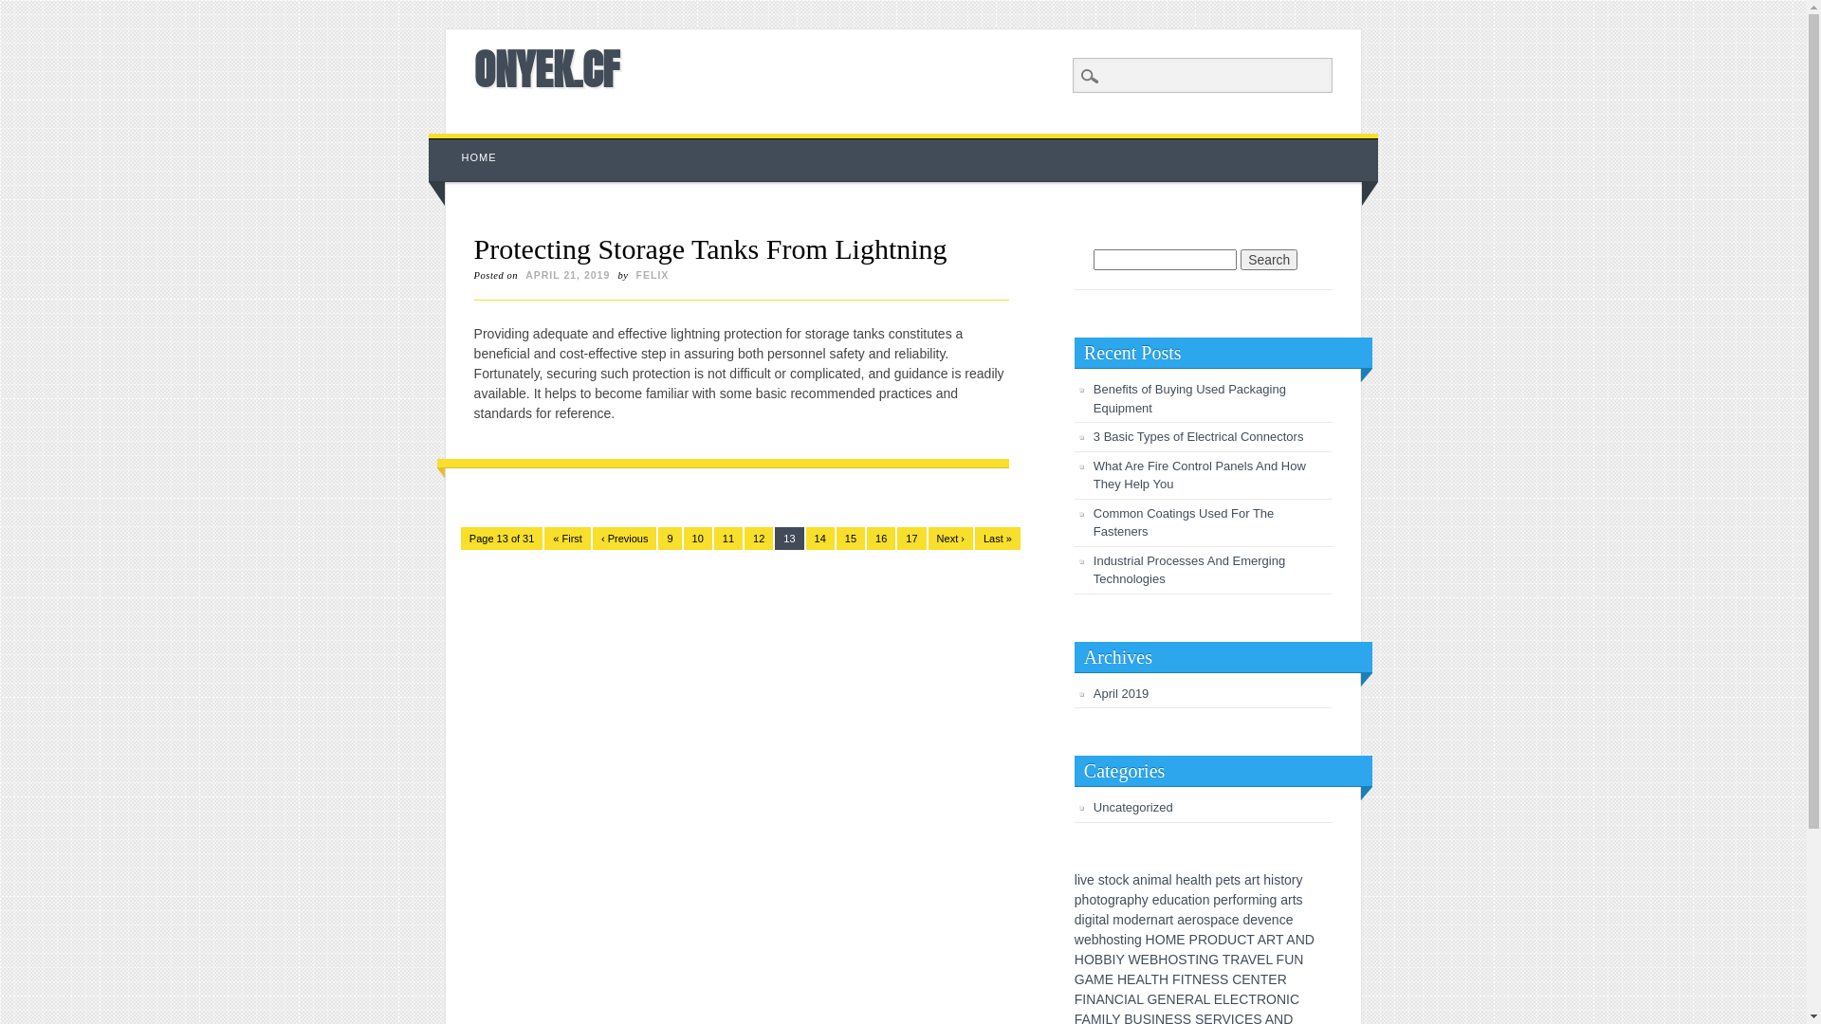 The height and width of the screenshot is (1024, 1821). I want to click on N, so click(1171, 999).